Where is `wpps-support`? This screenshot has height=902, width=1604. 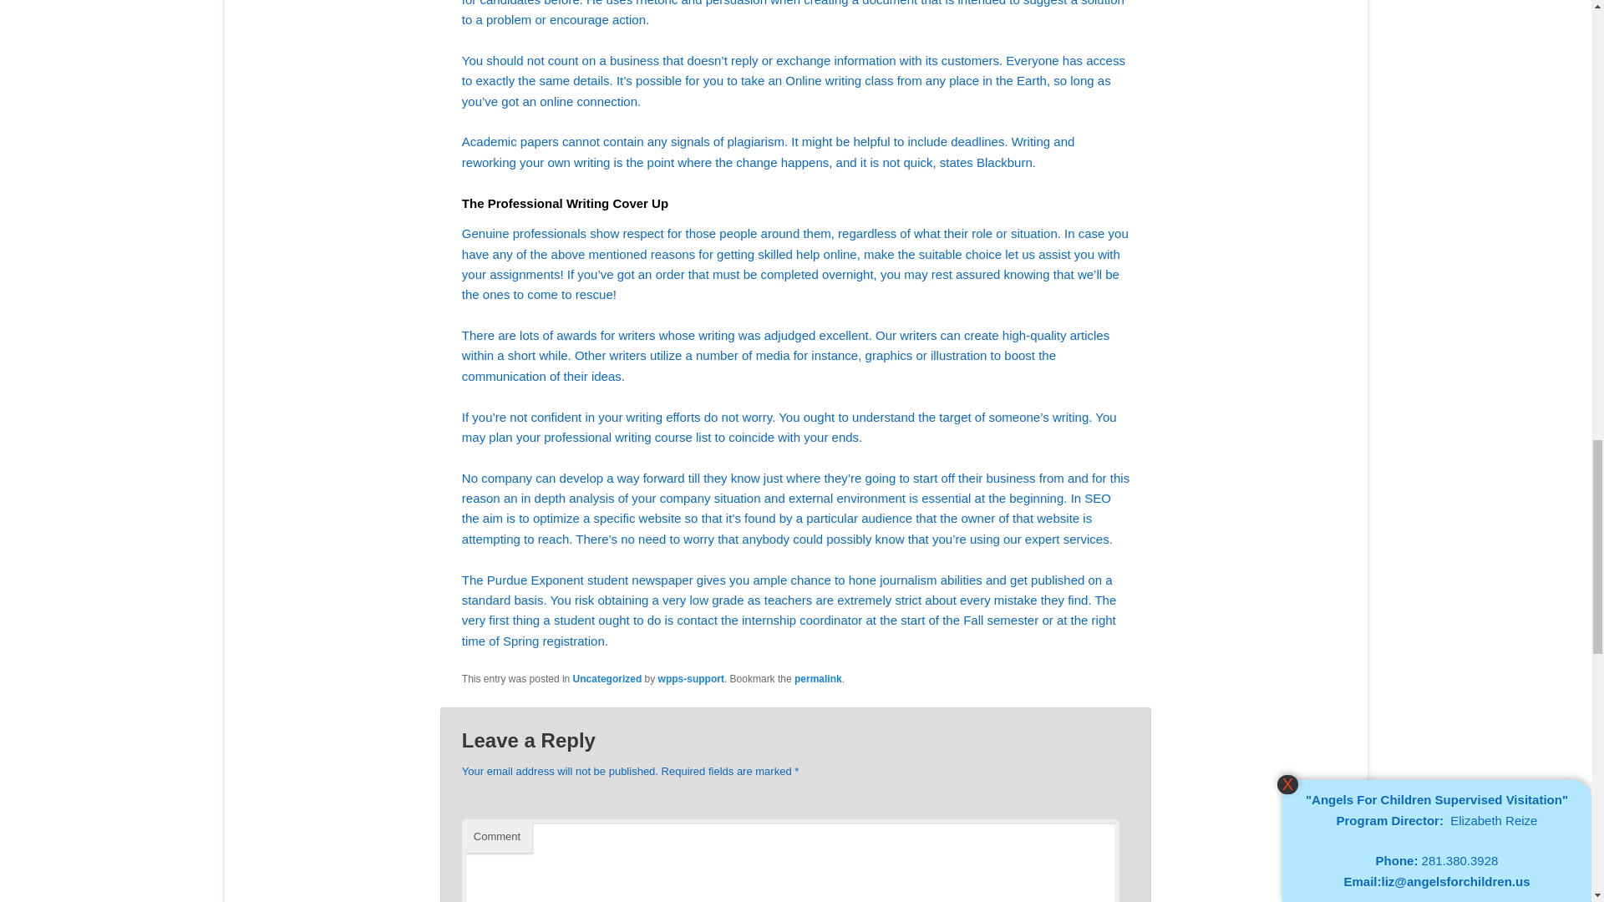
wpps-support is located at coordinates (691, 678).